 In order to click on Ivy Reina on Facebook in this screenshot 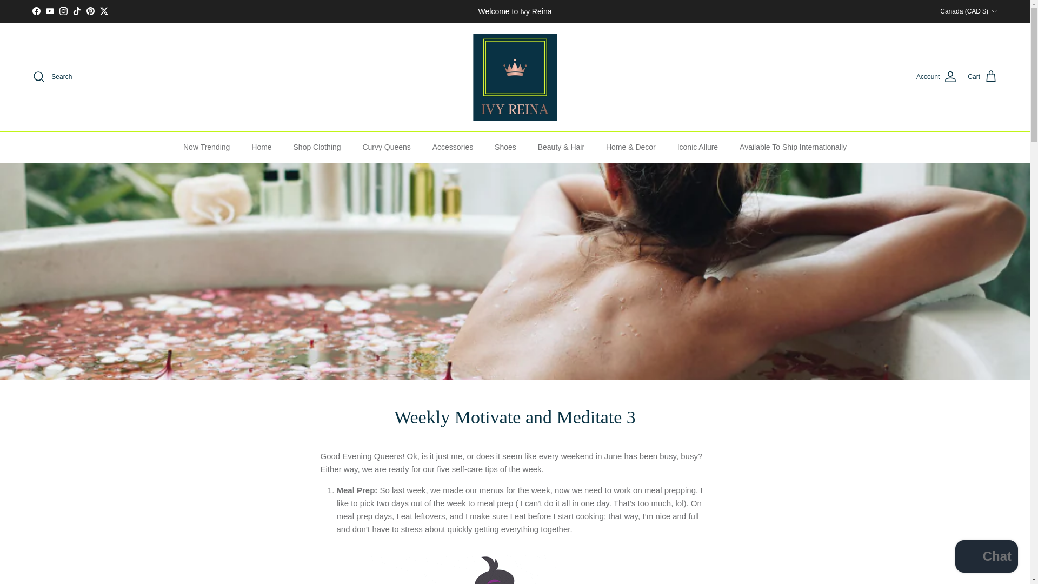, I will do `click(36, 11)`.